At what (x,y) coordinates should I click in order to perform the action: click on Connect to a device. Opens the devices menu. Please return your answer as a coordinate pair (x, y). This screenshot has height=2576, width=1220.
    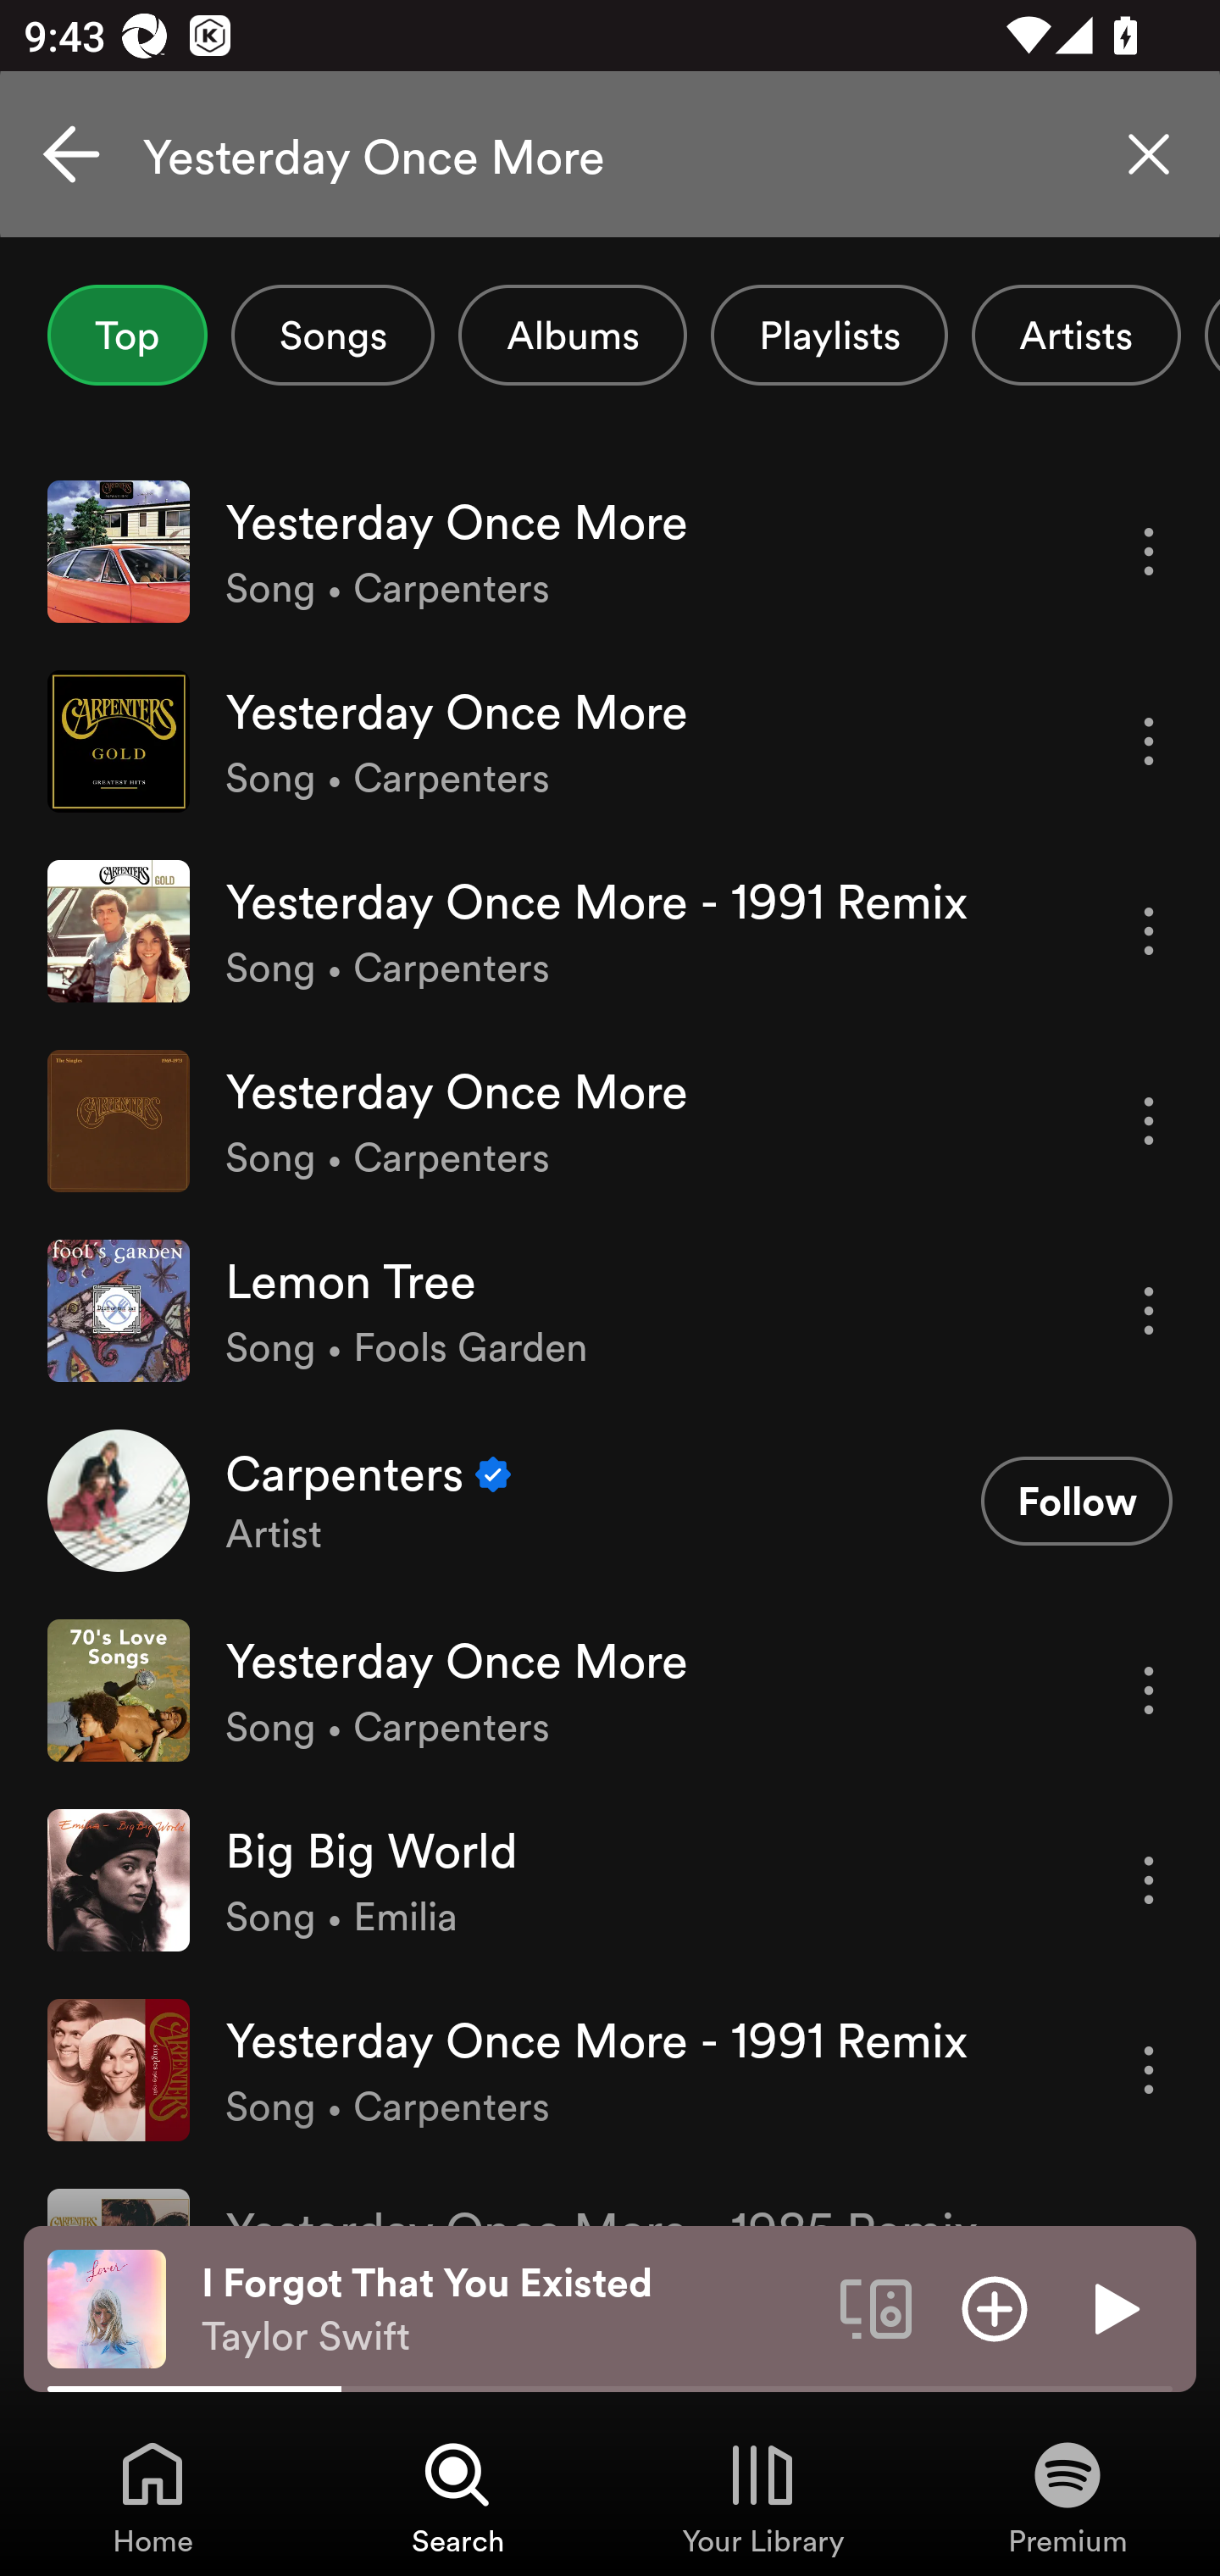
    Looking at the image, I should click on (876, 2307).